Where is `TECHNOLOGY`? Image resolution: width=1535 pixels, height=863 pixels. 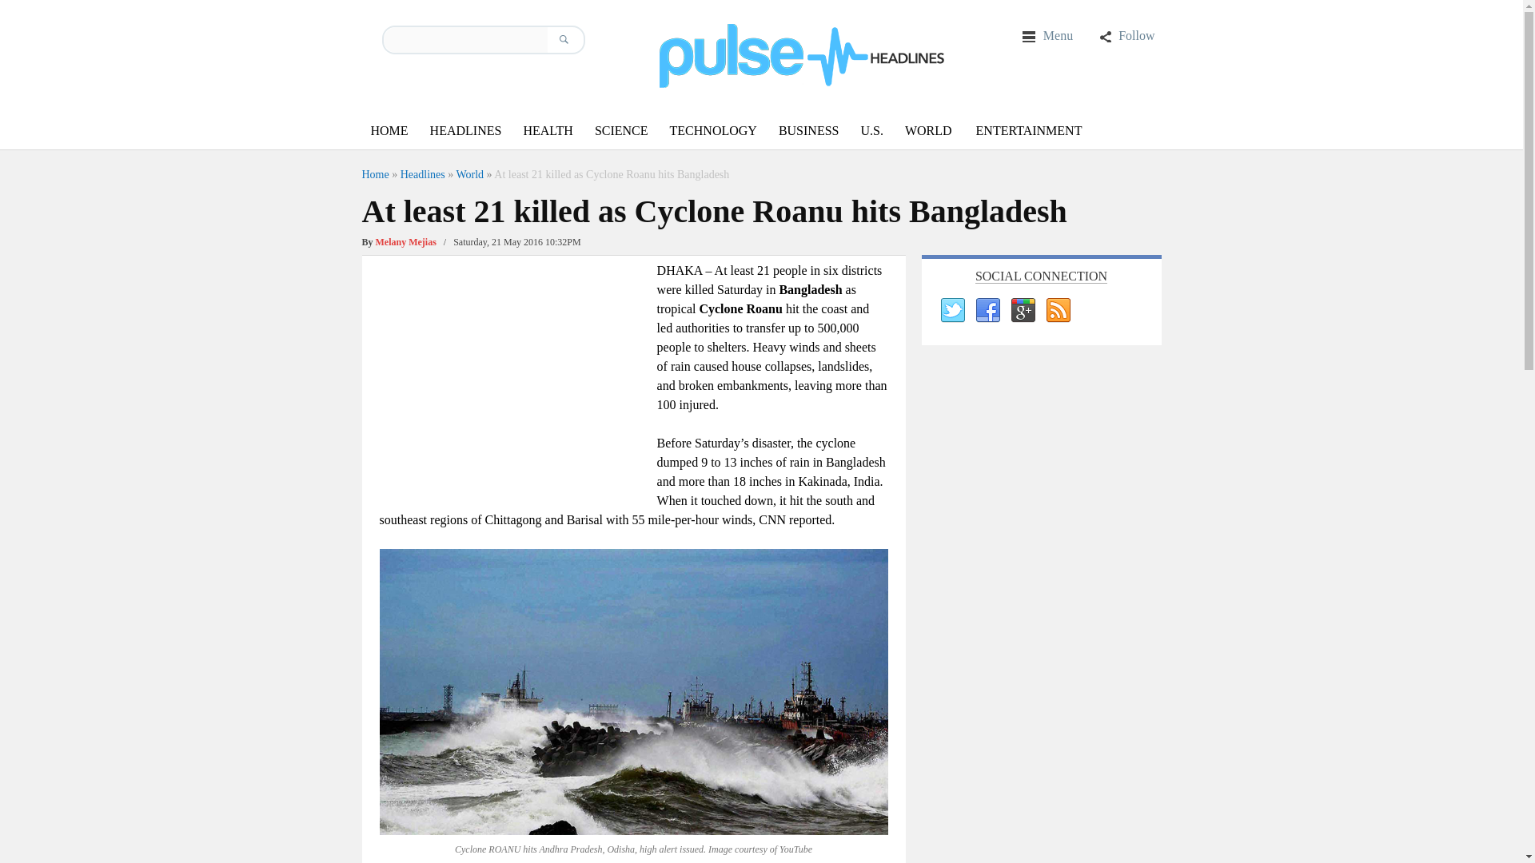 TECHNOLOGY is located at coordinates (713, 131).